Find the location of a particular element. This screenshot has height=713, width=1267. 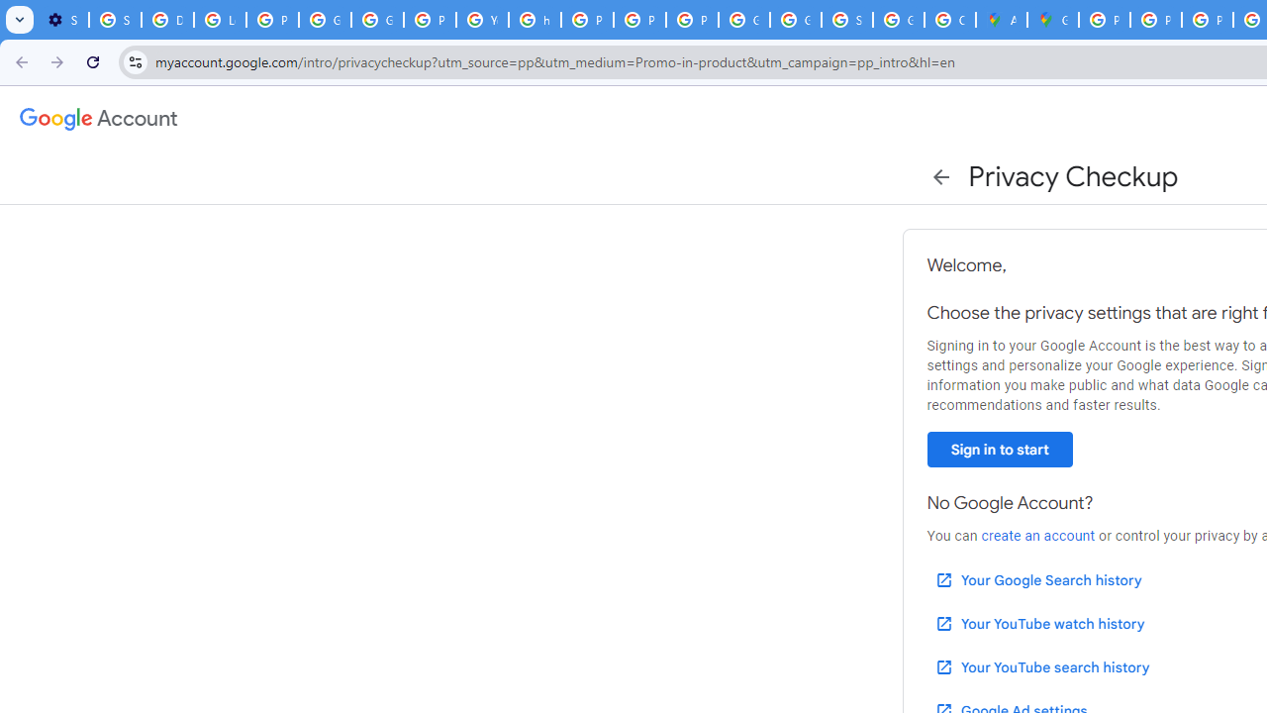

Create your Google Account is located at coordinates (950, 20).